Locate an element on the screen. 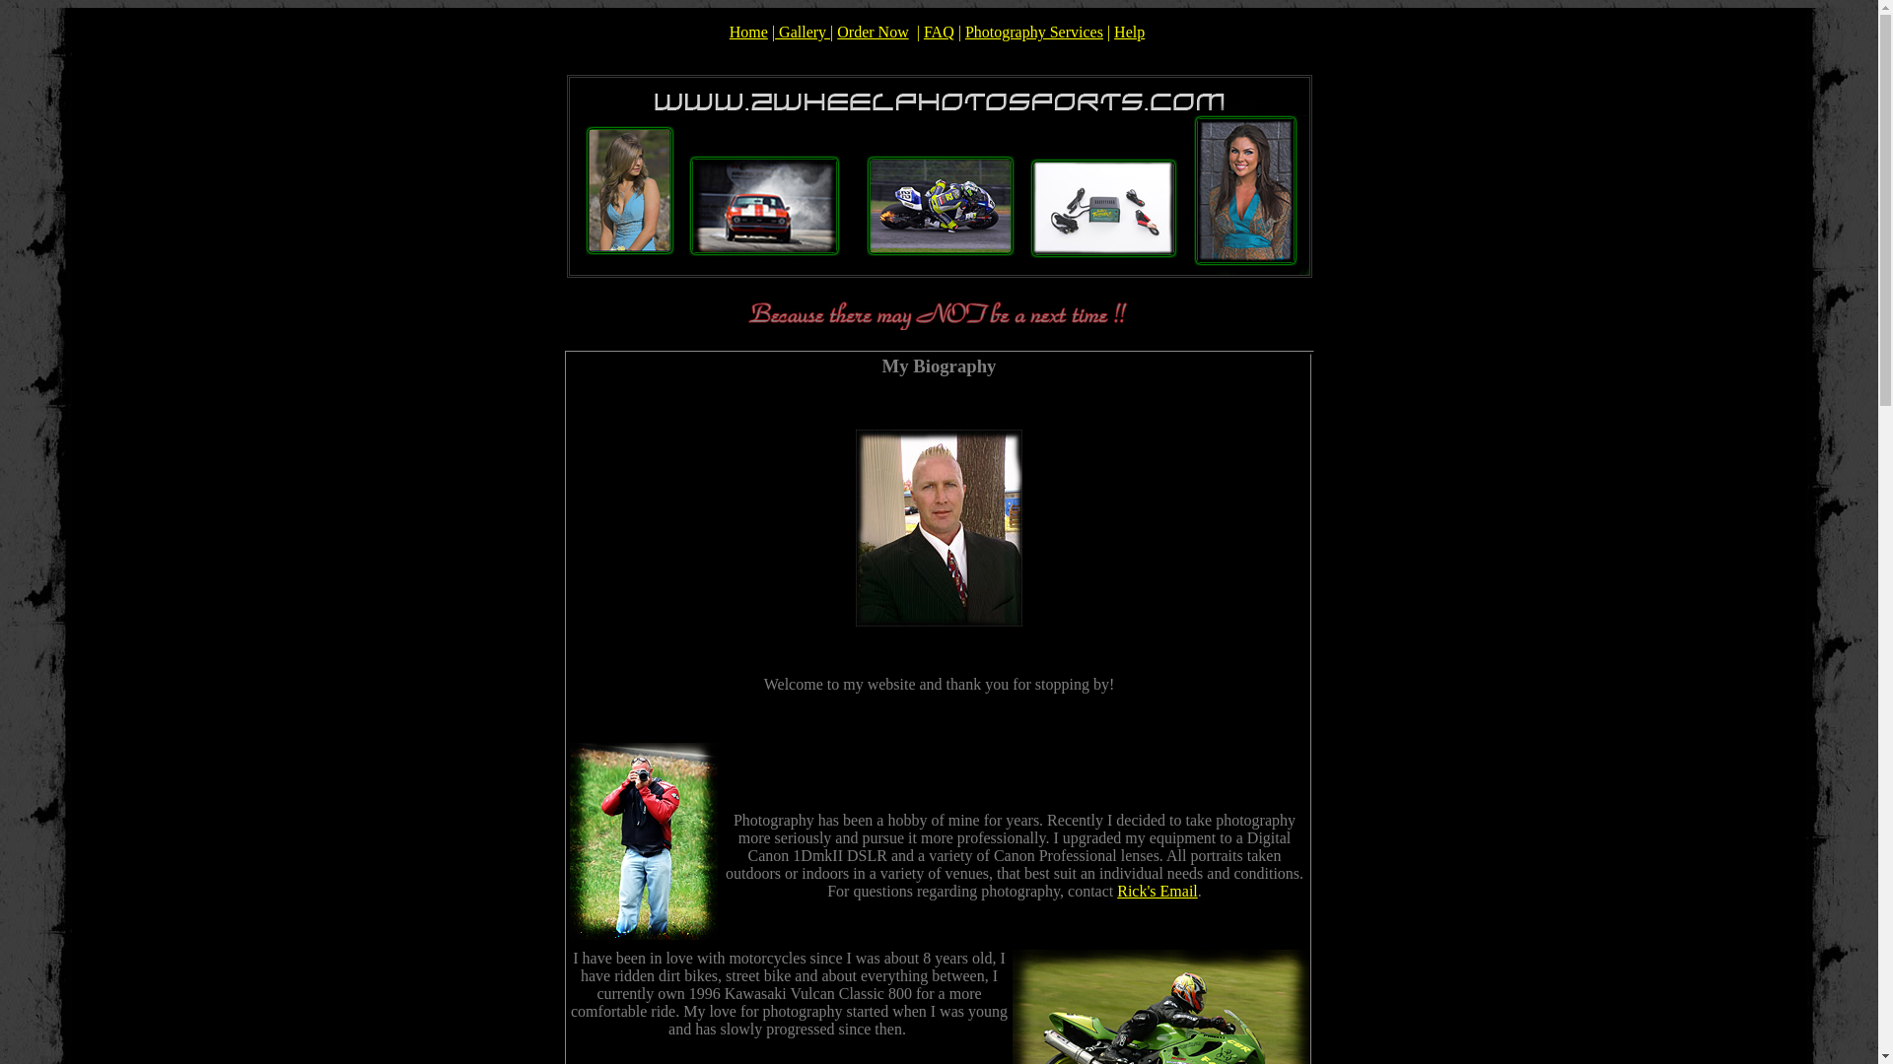 The height and width of the screenshot is (1064, 1893). Home is located at coordinates (749, 32).